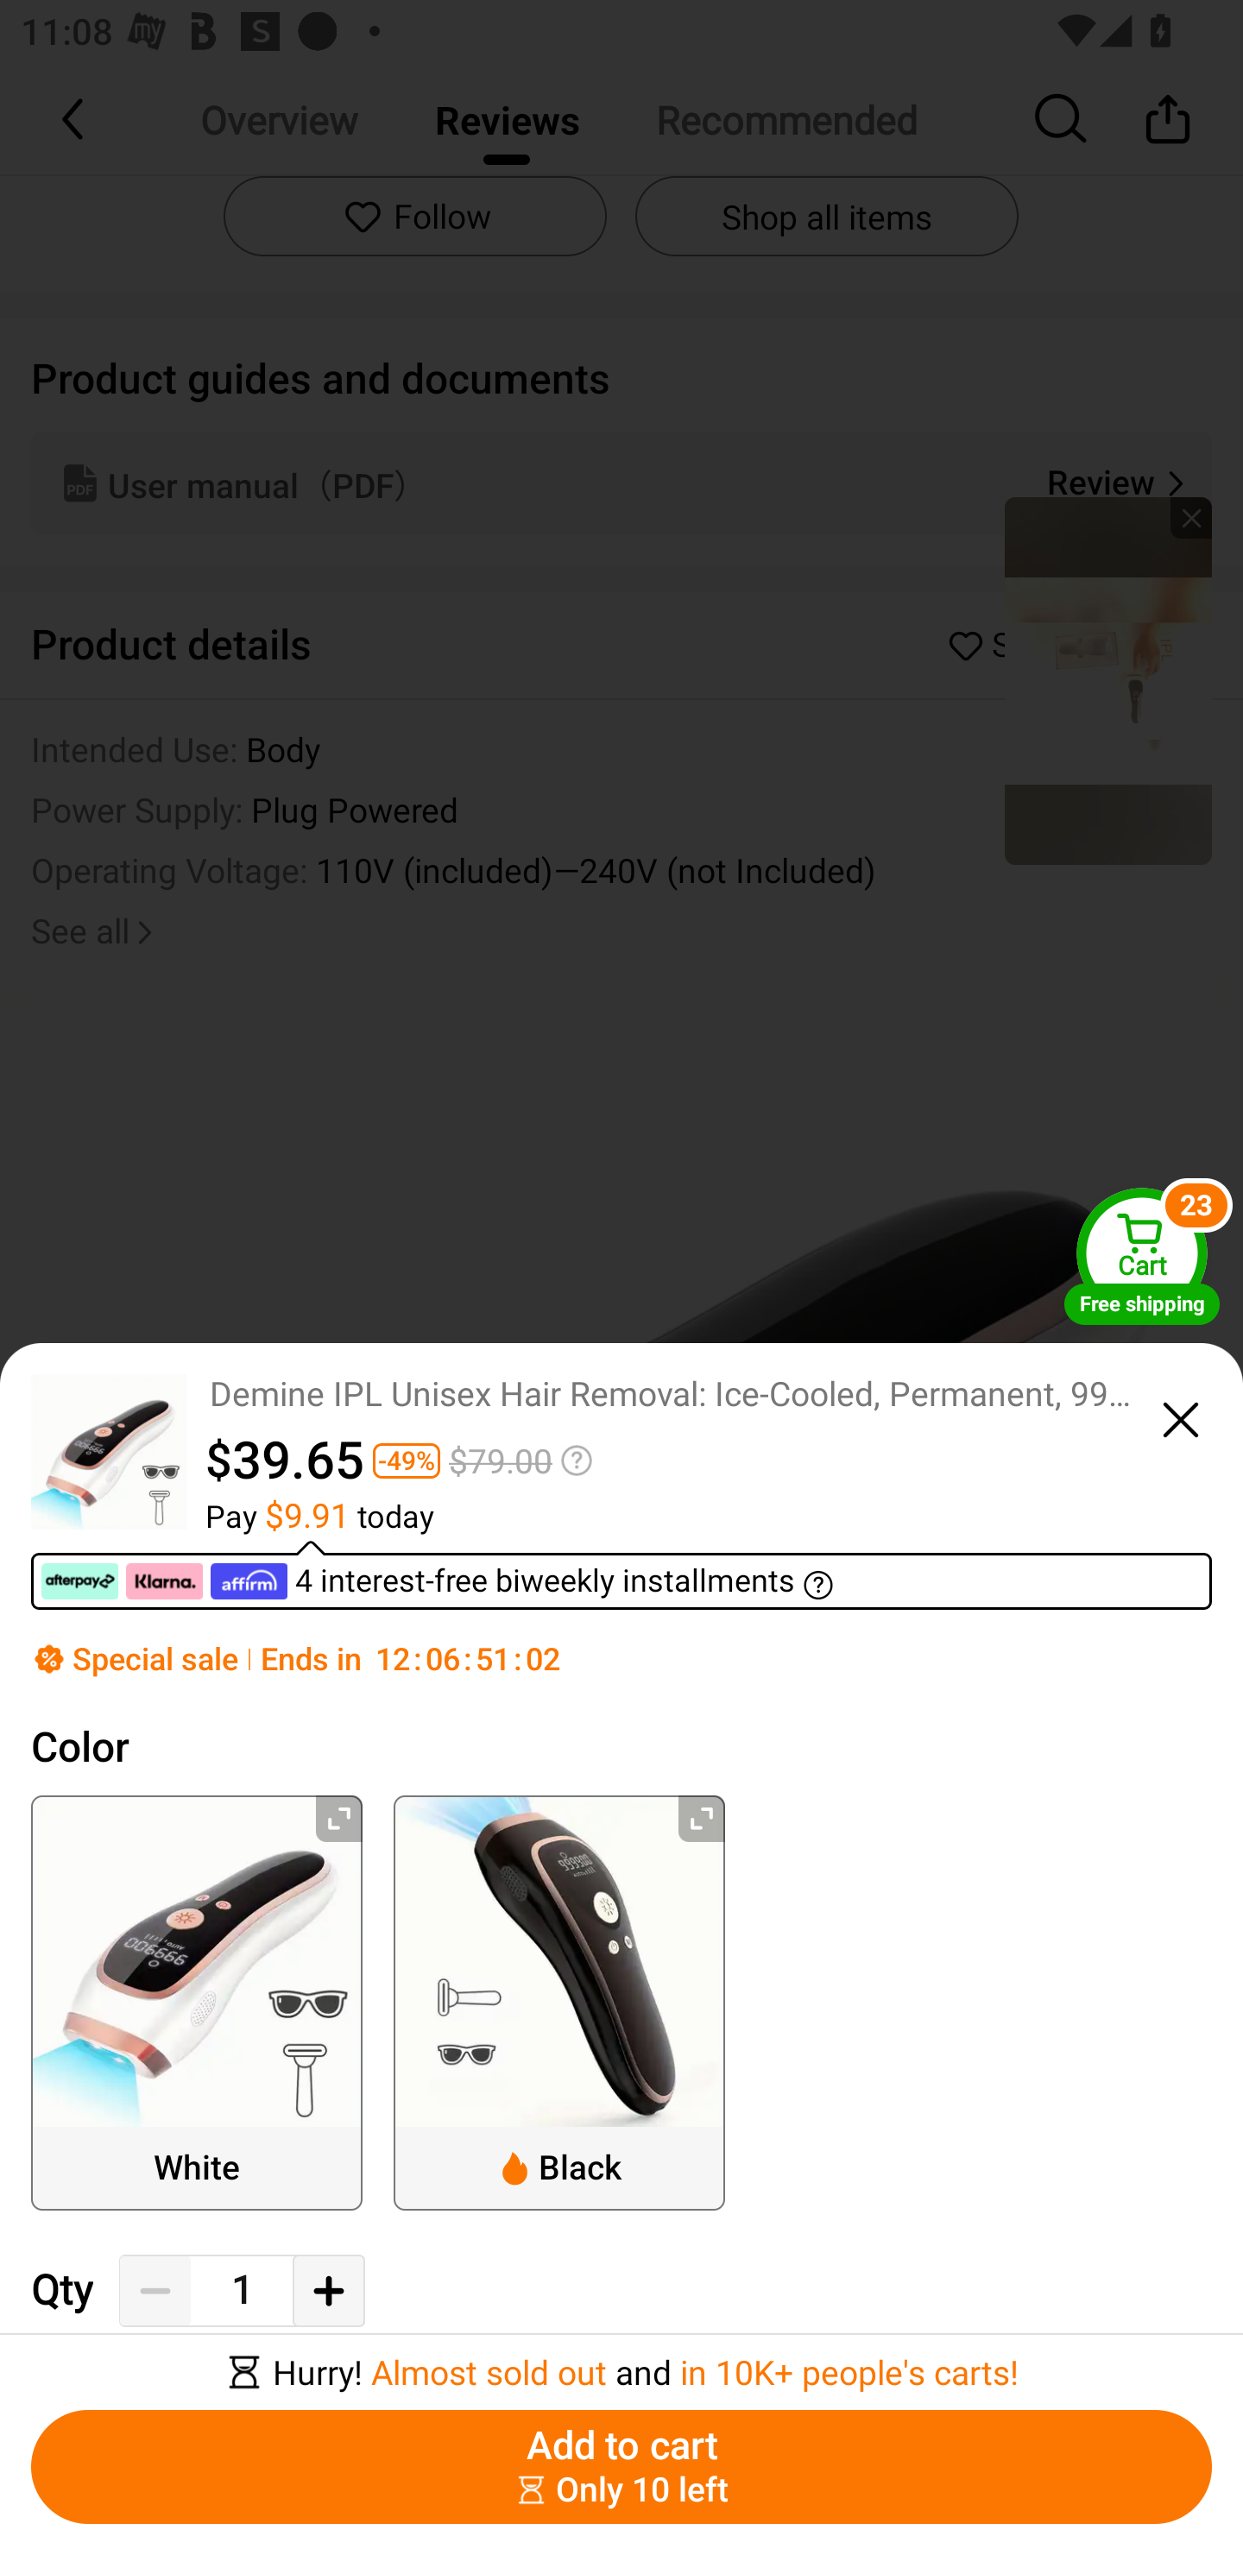 Image resolution: width=1243 pixels, height=2555 pixels. I want to click on Black ￼Black, so click(559, 2003).